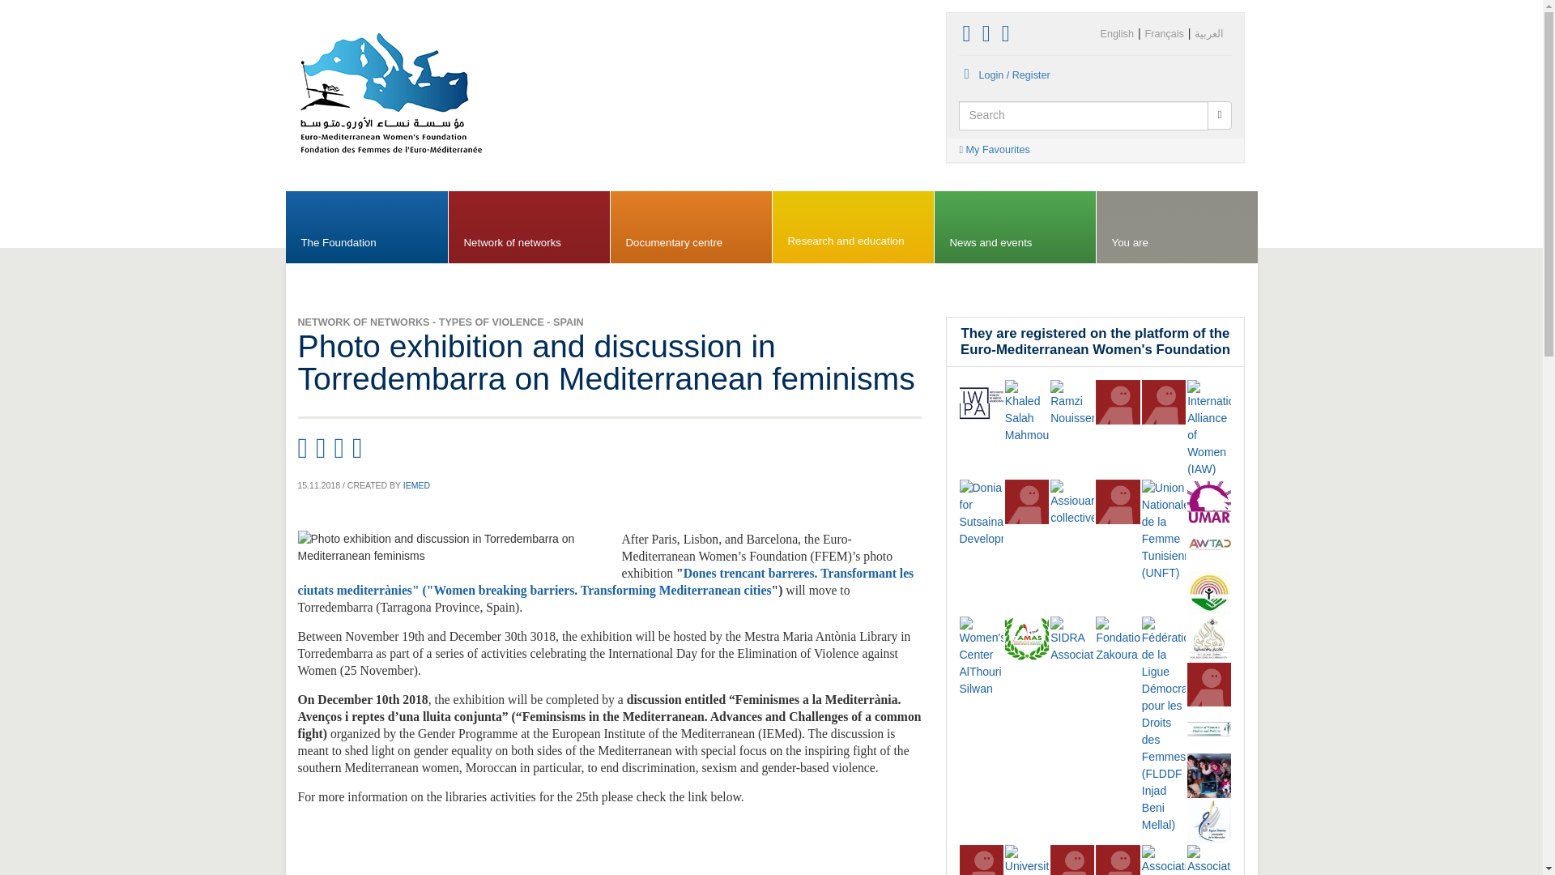 The height and width of the screenshot is (875, 1555). I want to click on My Favourites, so click(1095, 149).